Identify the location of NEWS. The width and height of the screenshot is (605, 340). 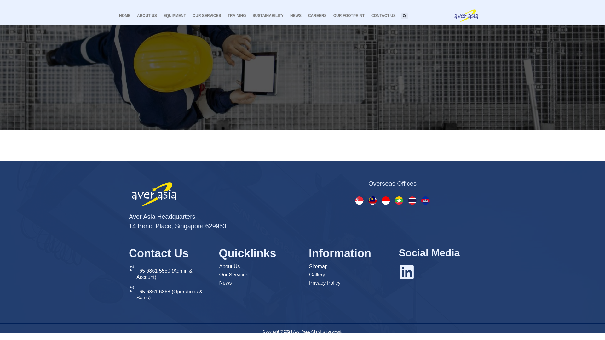
(296, 15).